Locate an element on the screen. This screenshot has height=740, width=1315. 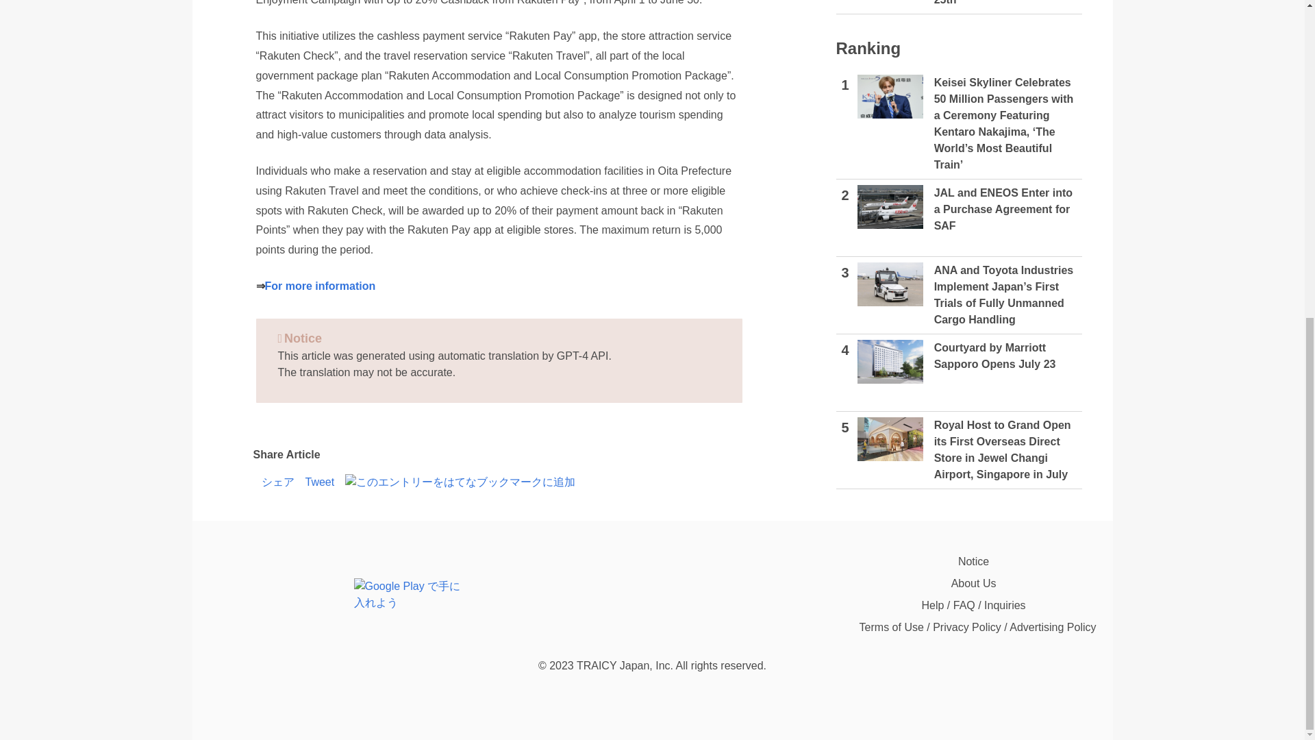
JAL and ENEOS Enter into a Purchase Agreement for SAF is located at coordinates (890, 207).